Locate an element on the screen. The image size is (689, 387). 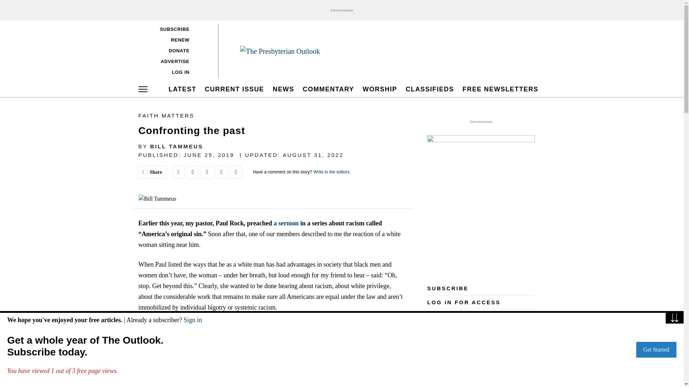
Donate is located at coordinates (174, 50).